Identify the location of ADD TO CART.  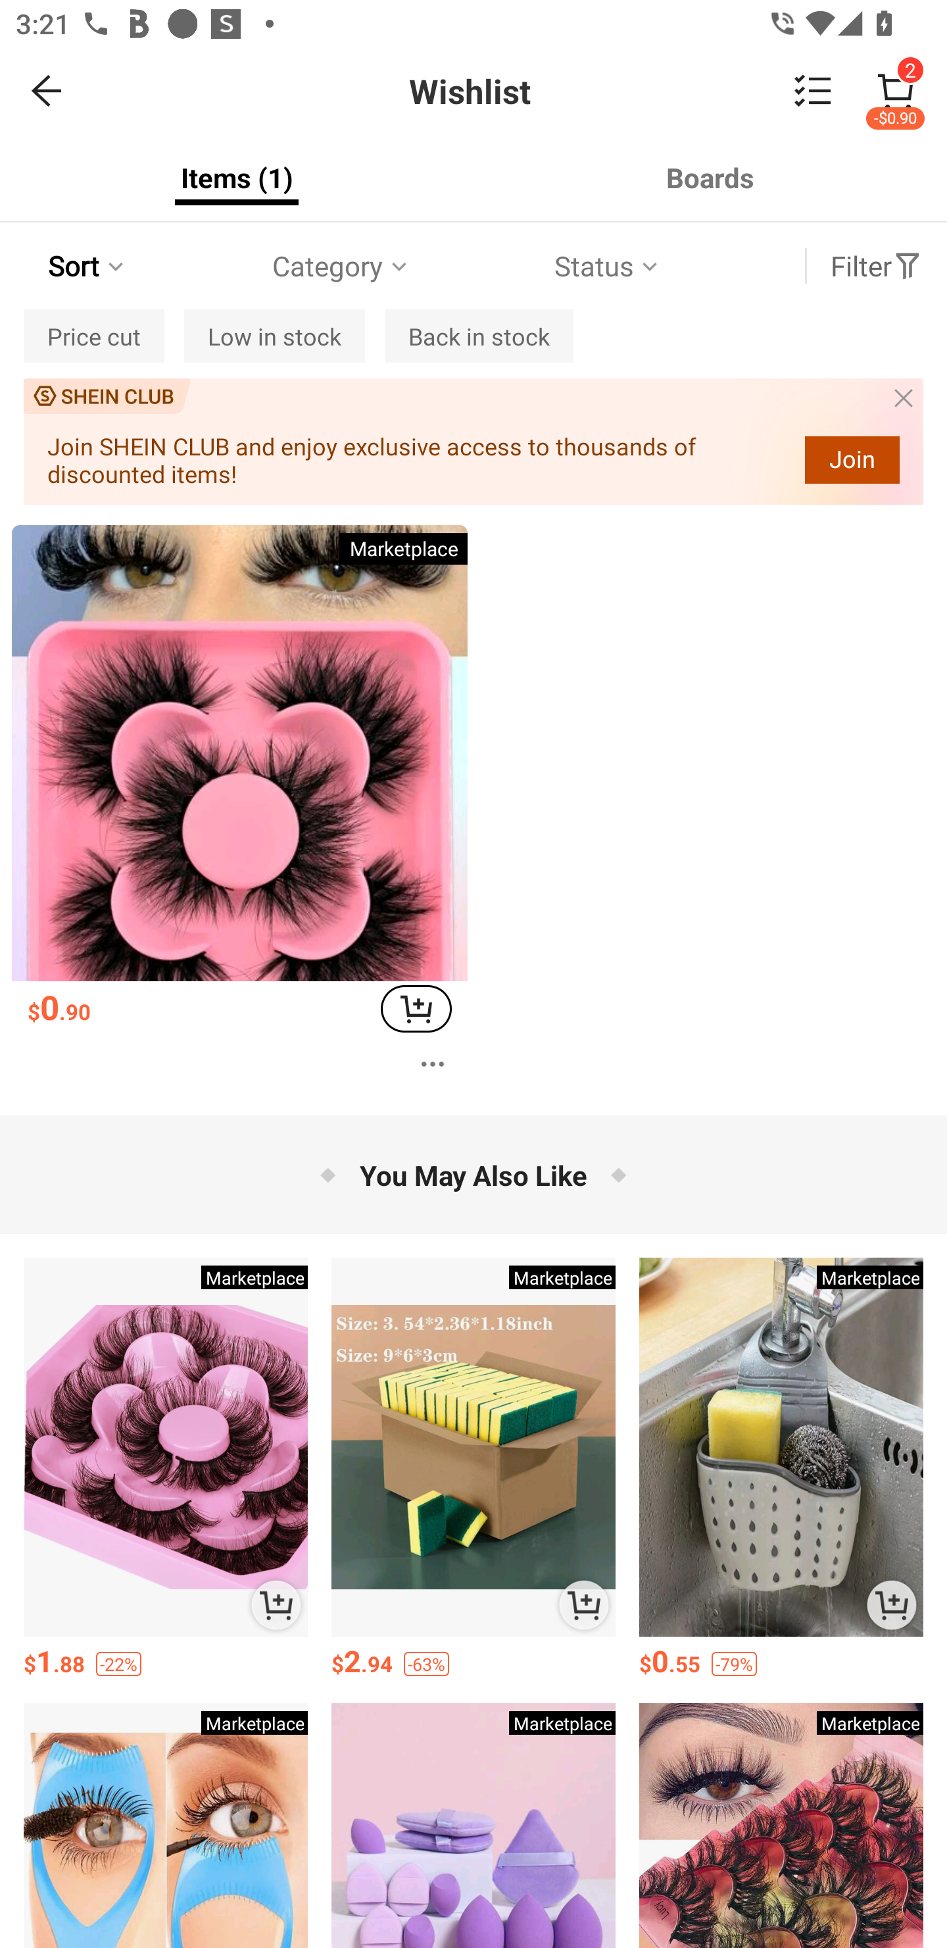
(276, 1604).